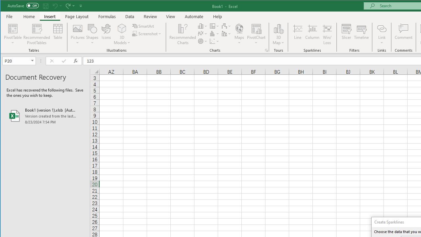  I want to click on PivotChart, so click(256, 34).